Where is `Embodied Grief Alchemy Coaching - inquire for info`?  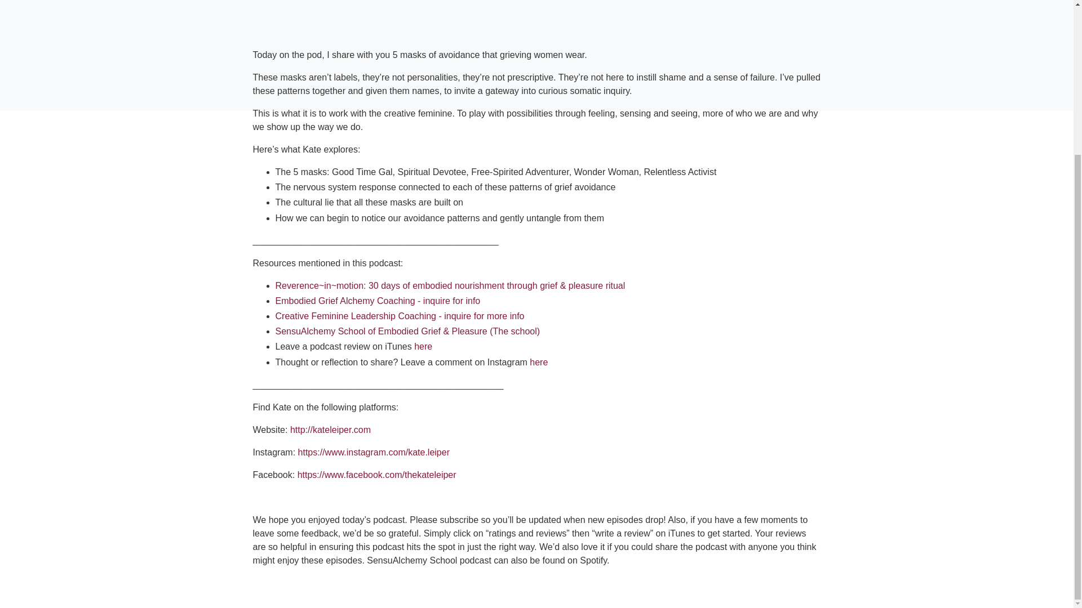 Embodied Grief Alchemy Coaching - inquire for info is located at coordinates (378, 301).